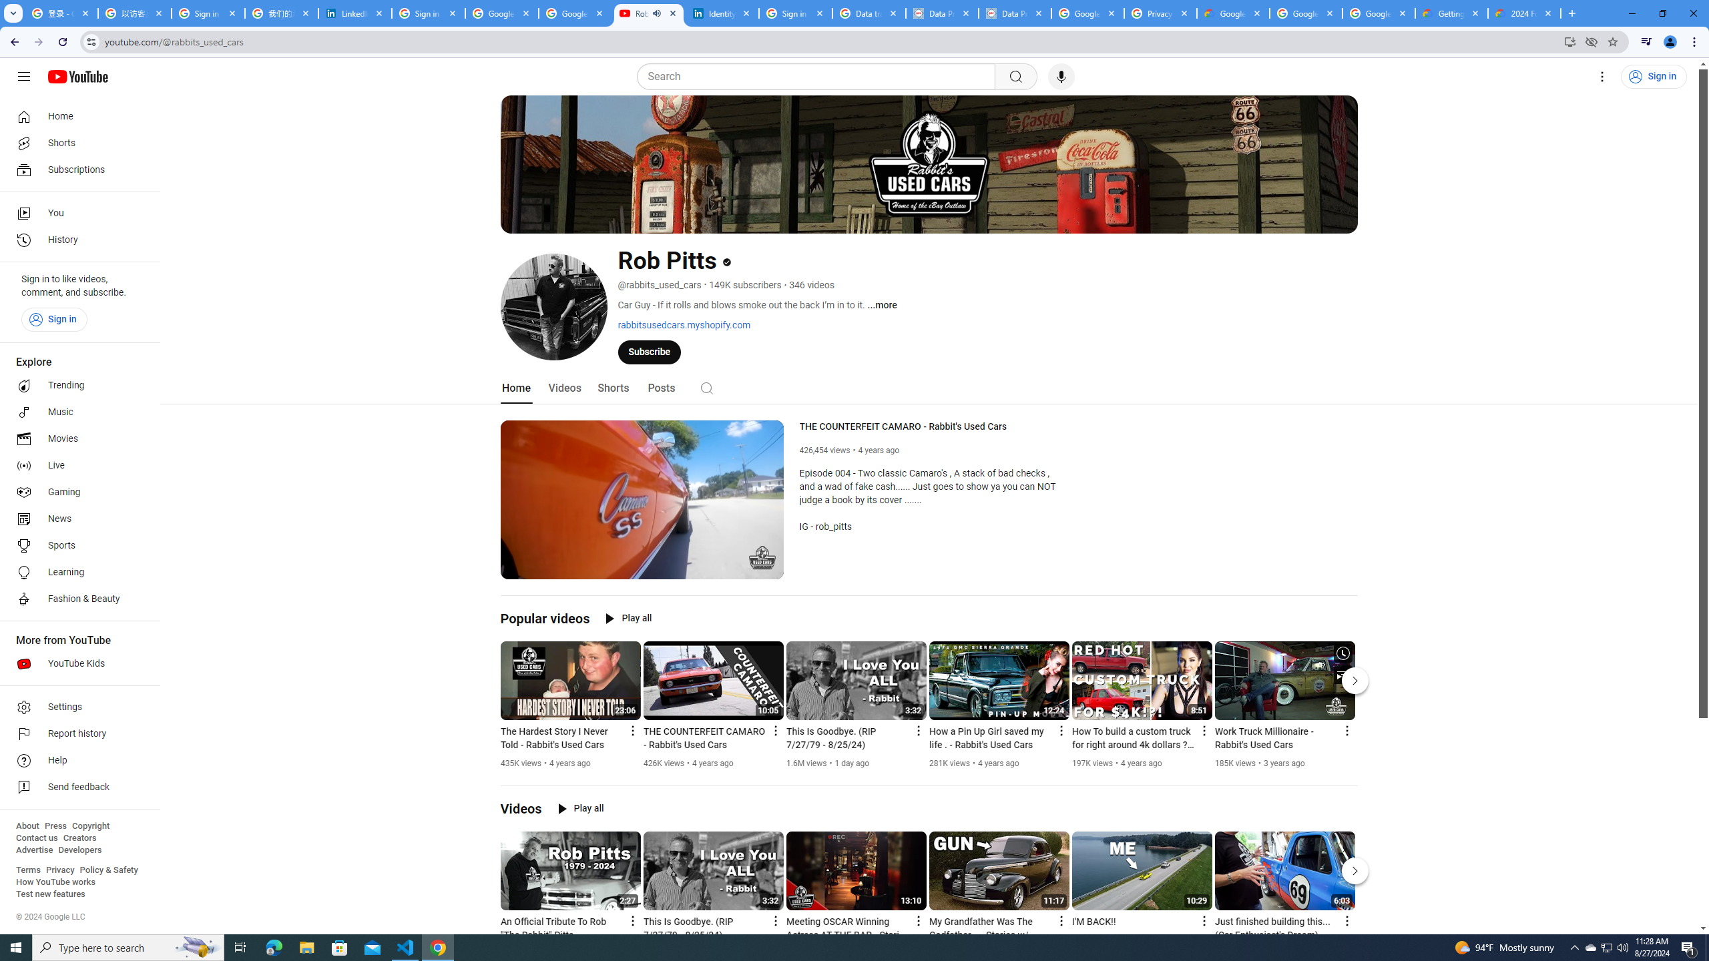 The image size is (1709, 961). I want to click on Fashion & Beauty, so click(76, 599).